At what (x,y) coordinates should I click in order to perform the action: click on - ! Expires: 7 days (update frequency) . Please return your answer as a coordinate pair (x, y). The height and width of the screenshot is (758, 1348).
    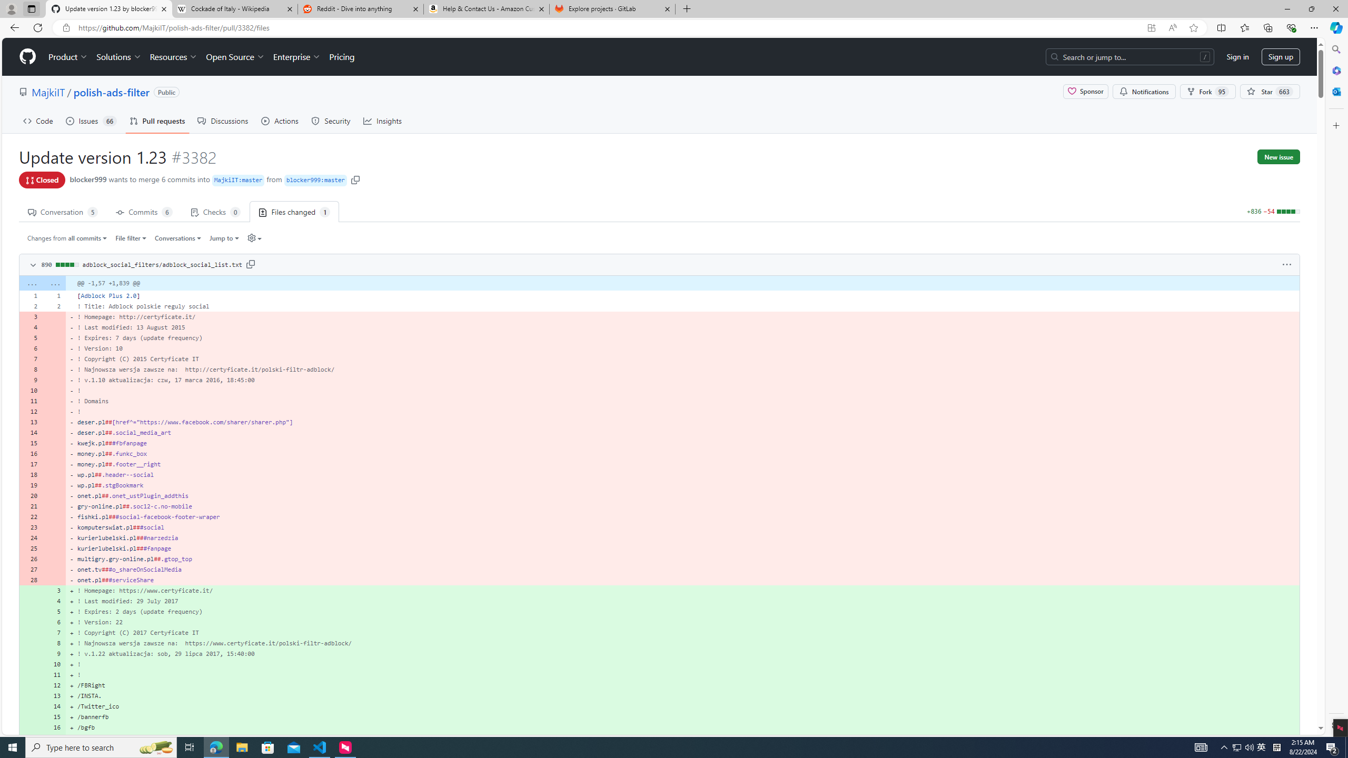
    Looking at the image, I should click on (682, 338).